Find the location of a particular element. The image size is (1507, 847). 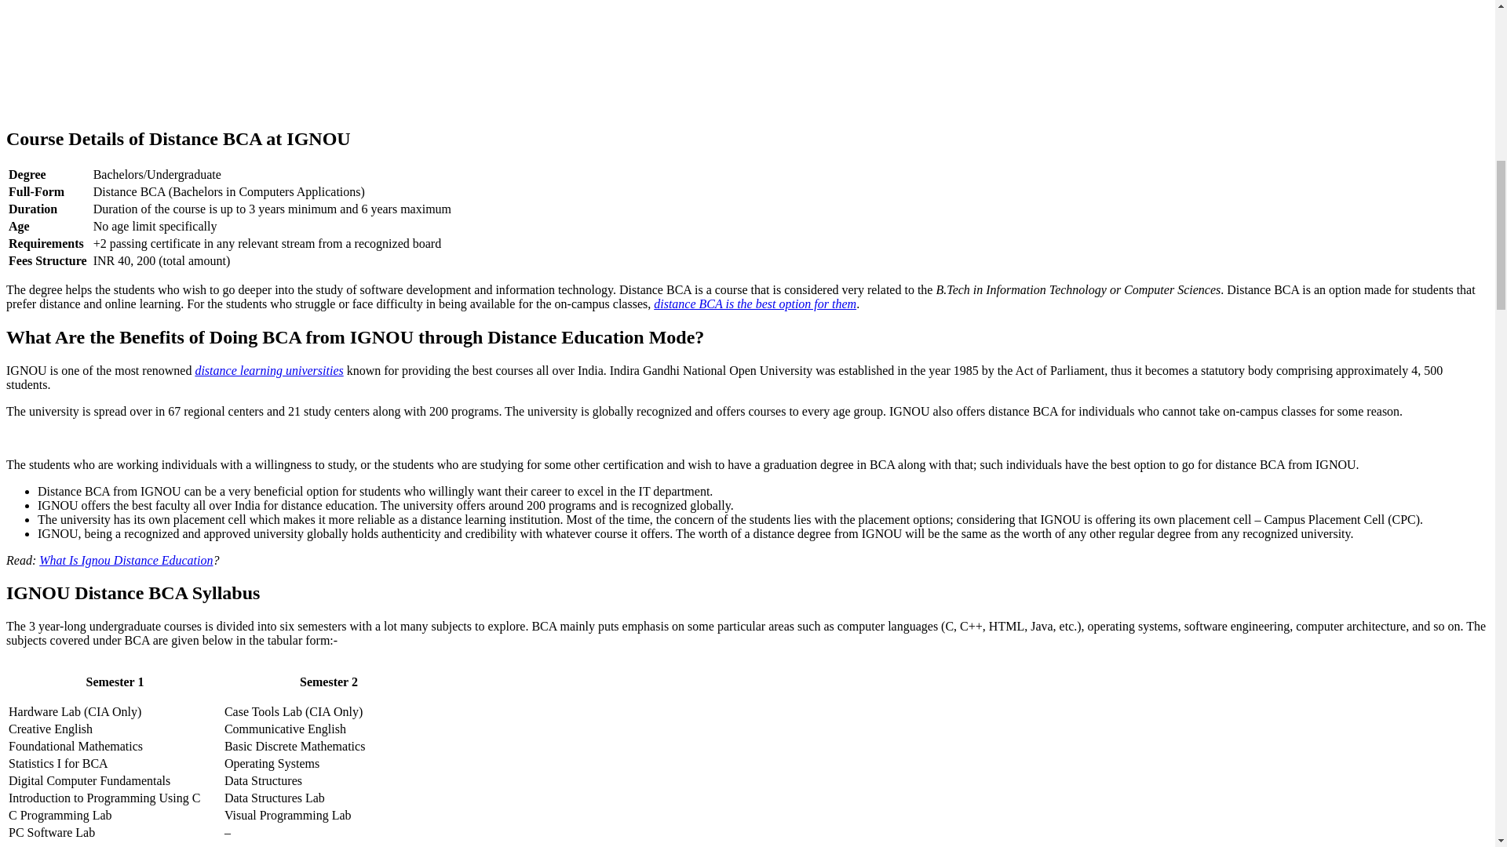

What Is Ignou Distance Education is located at coordinates (126, 560).